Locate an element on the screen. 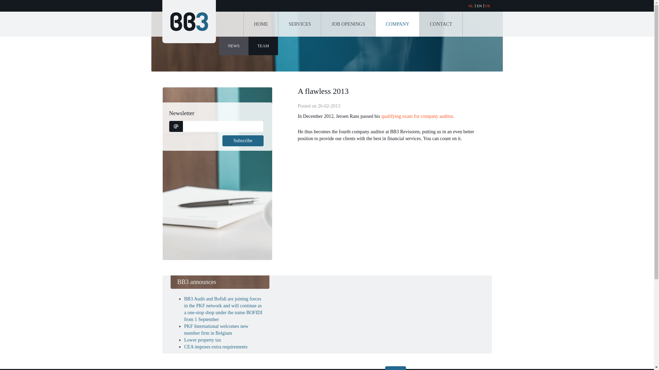 Image resolution: width=659 pixels, height=370 pixels. COMPANY is located at coordinates (397, 24).